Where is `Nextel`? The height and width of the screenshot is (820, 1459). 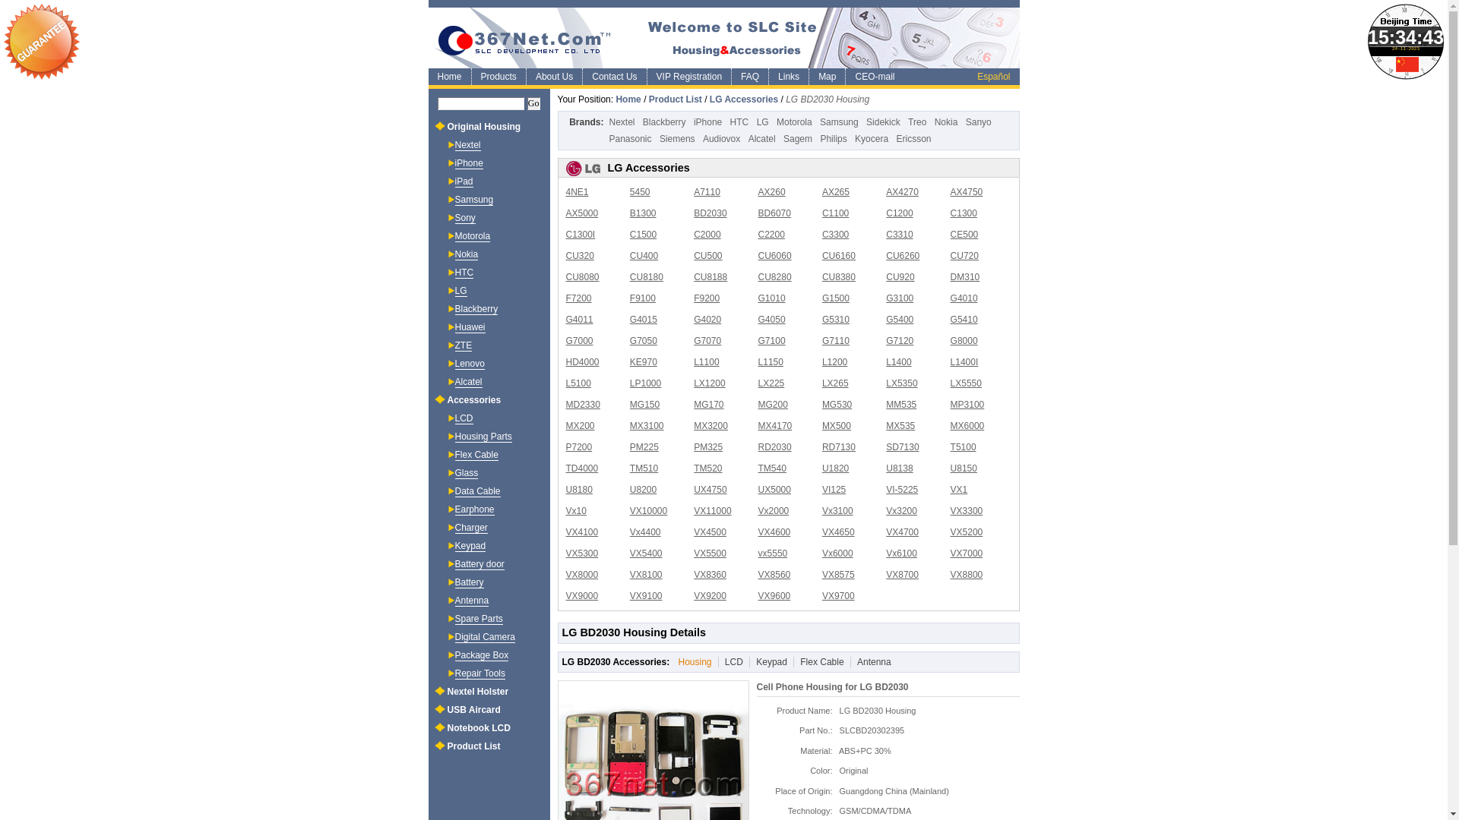 Nextel is located at coordinates (467, 146).